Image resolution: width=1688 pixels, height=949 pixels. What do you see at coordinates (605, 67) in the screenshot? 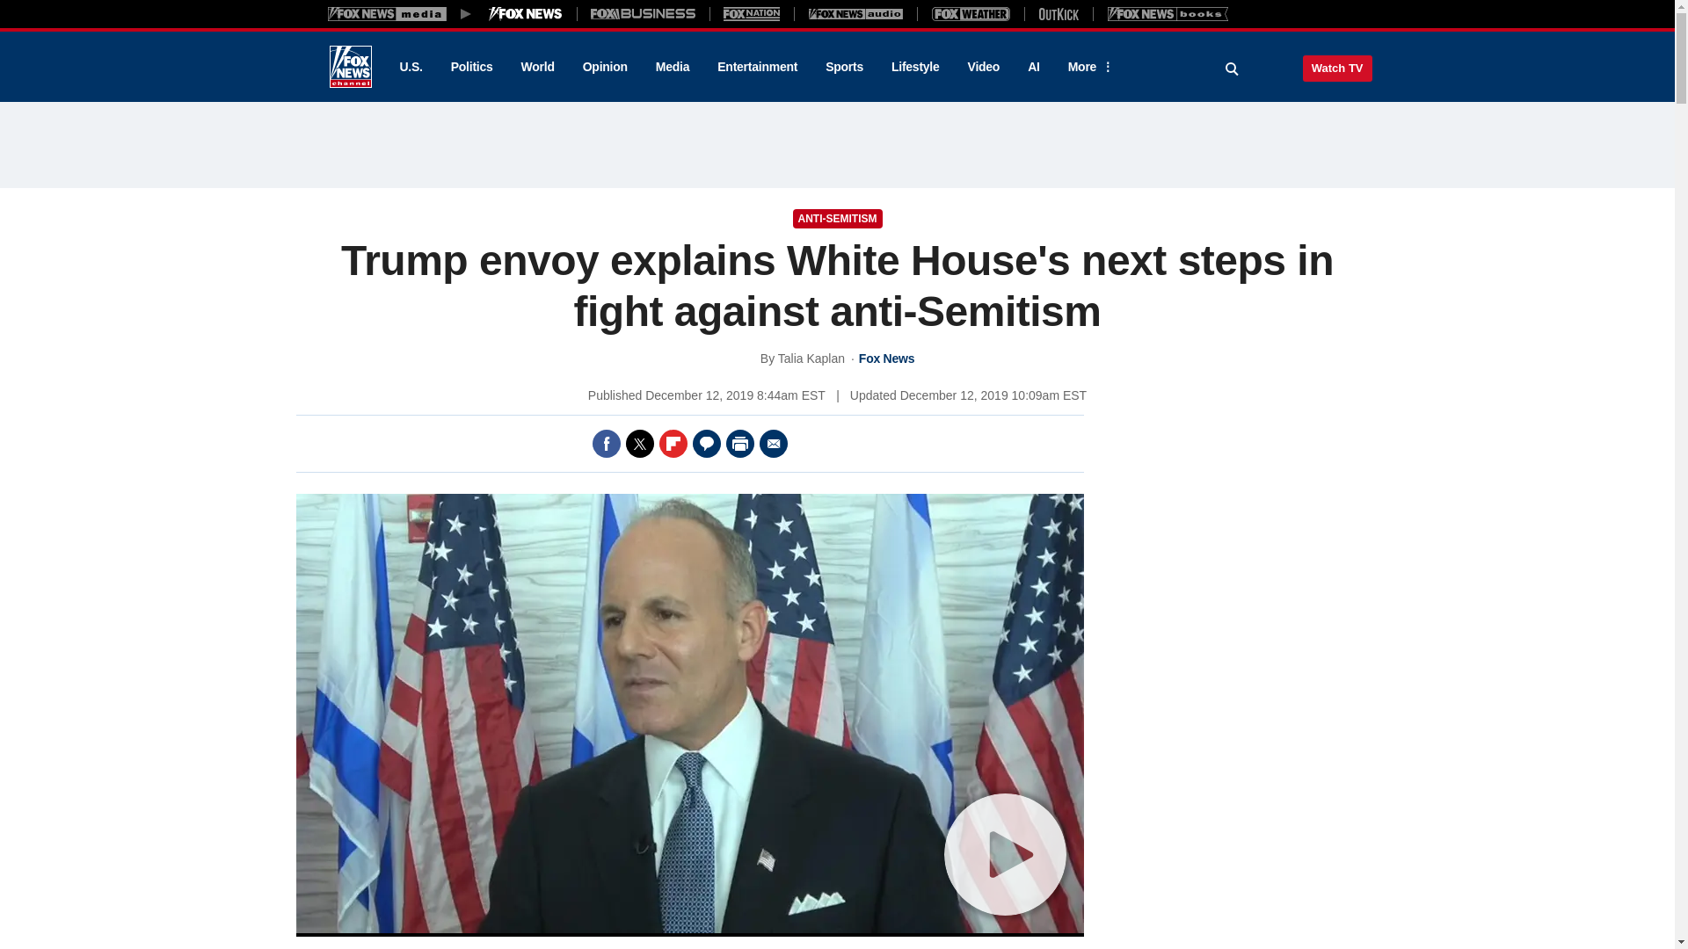
I see `Opinion` at bounding box center [605, 67].